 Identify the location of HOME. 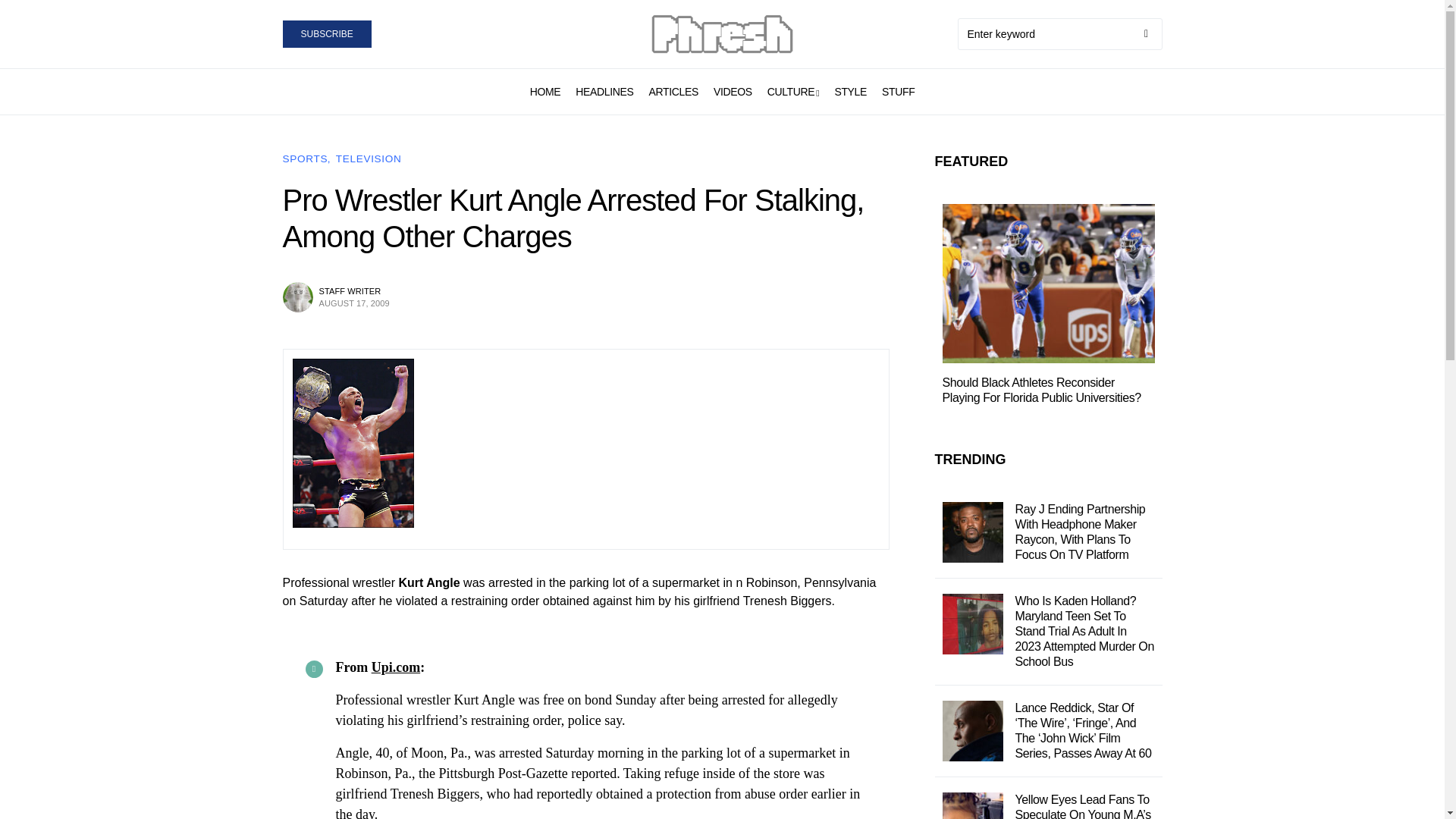
(544, 91).